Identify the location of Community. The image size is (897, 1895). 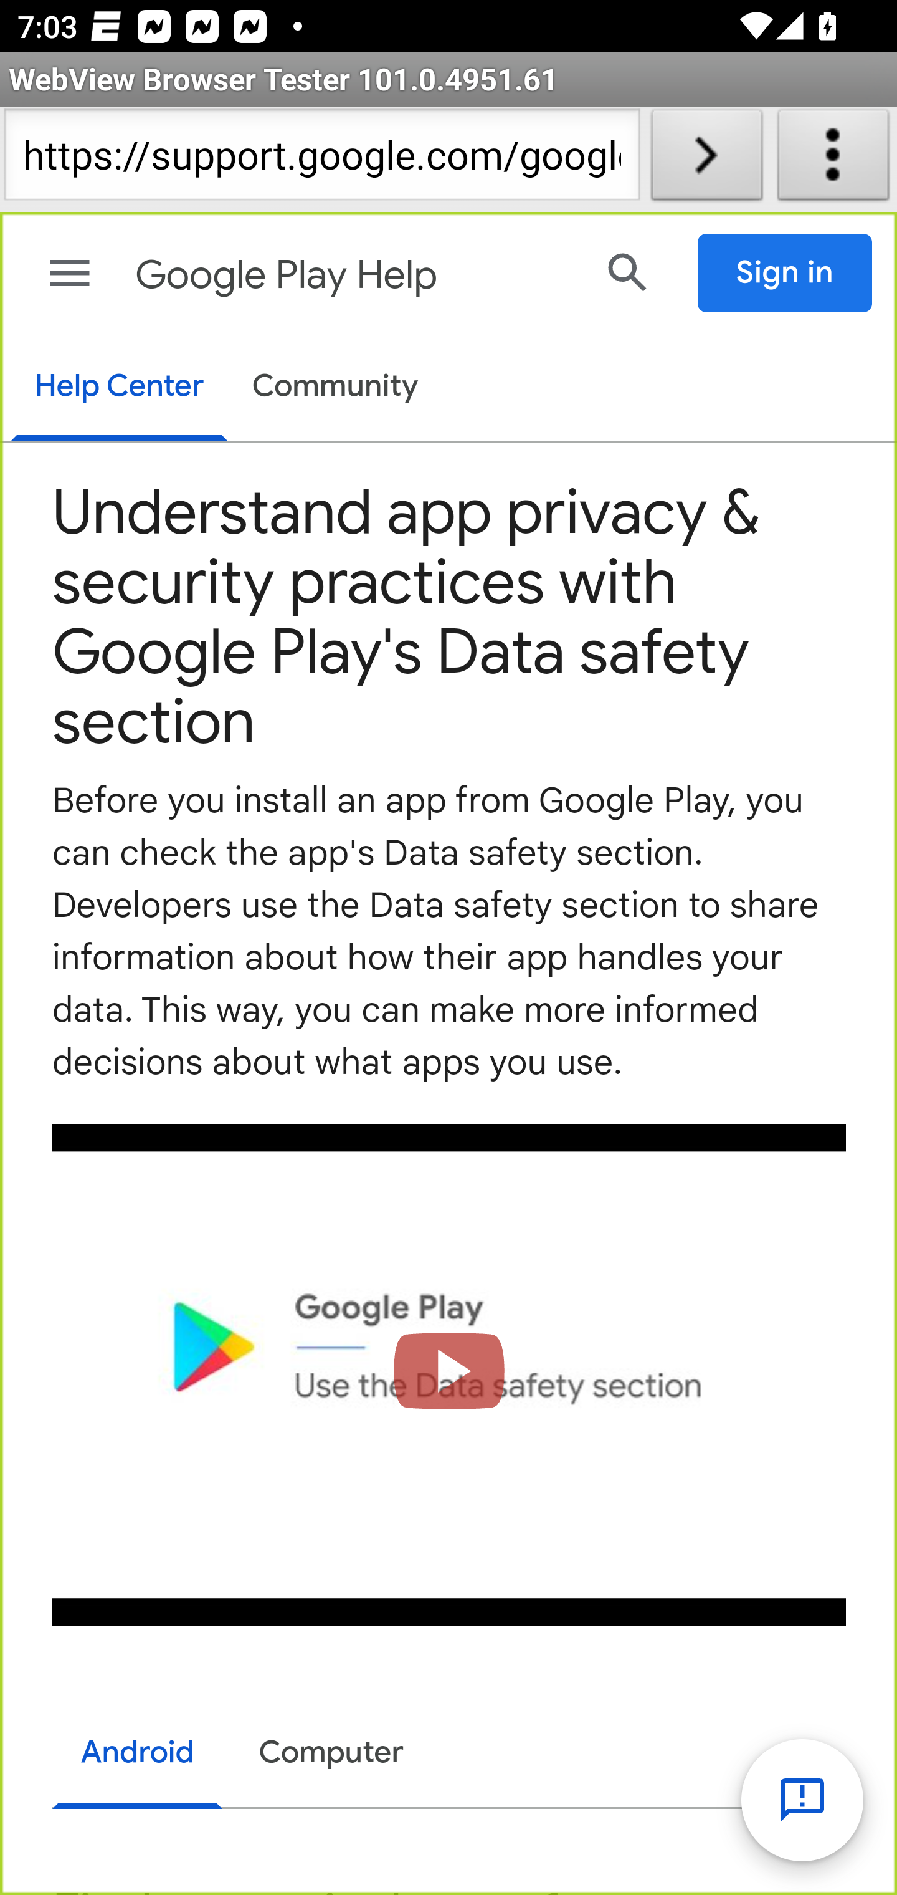
(336, 388).